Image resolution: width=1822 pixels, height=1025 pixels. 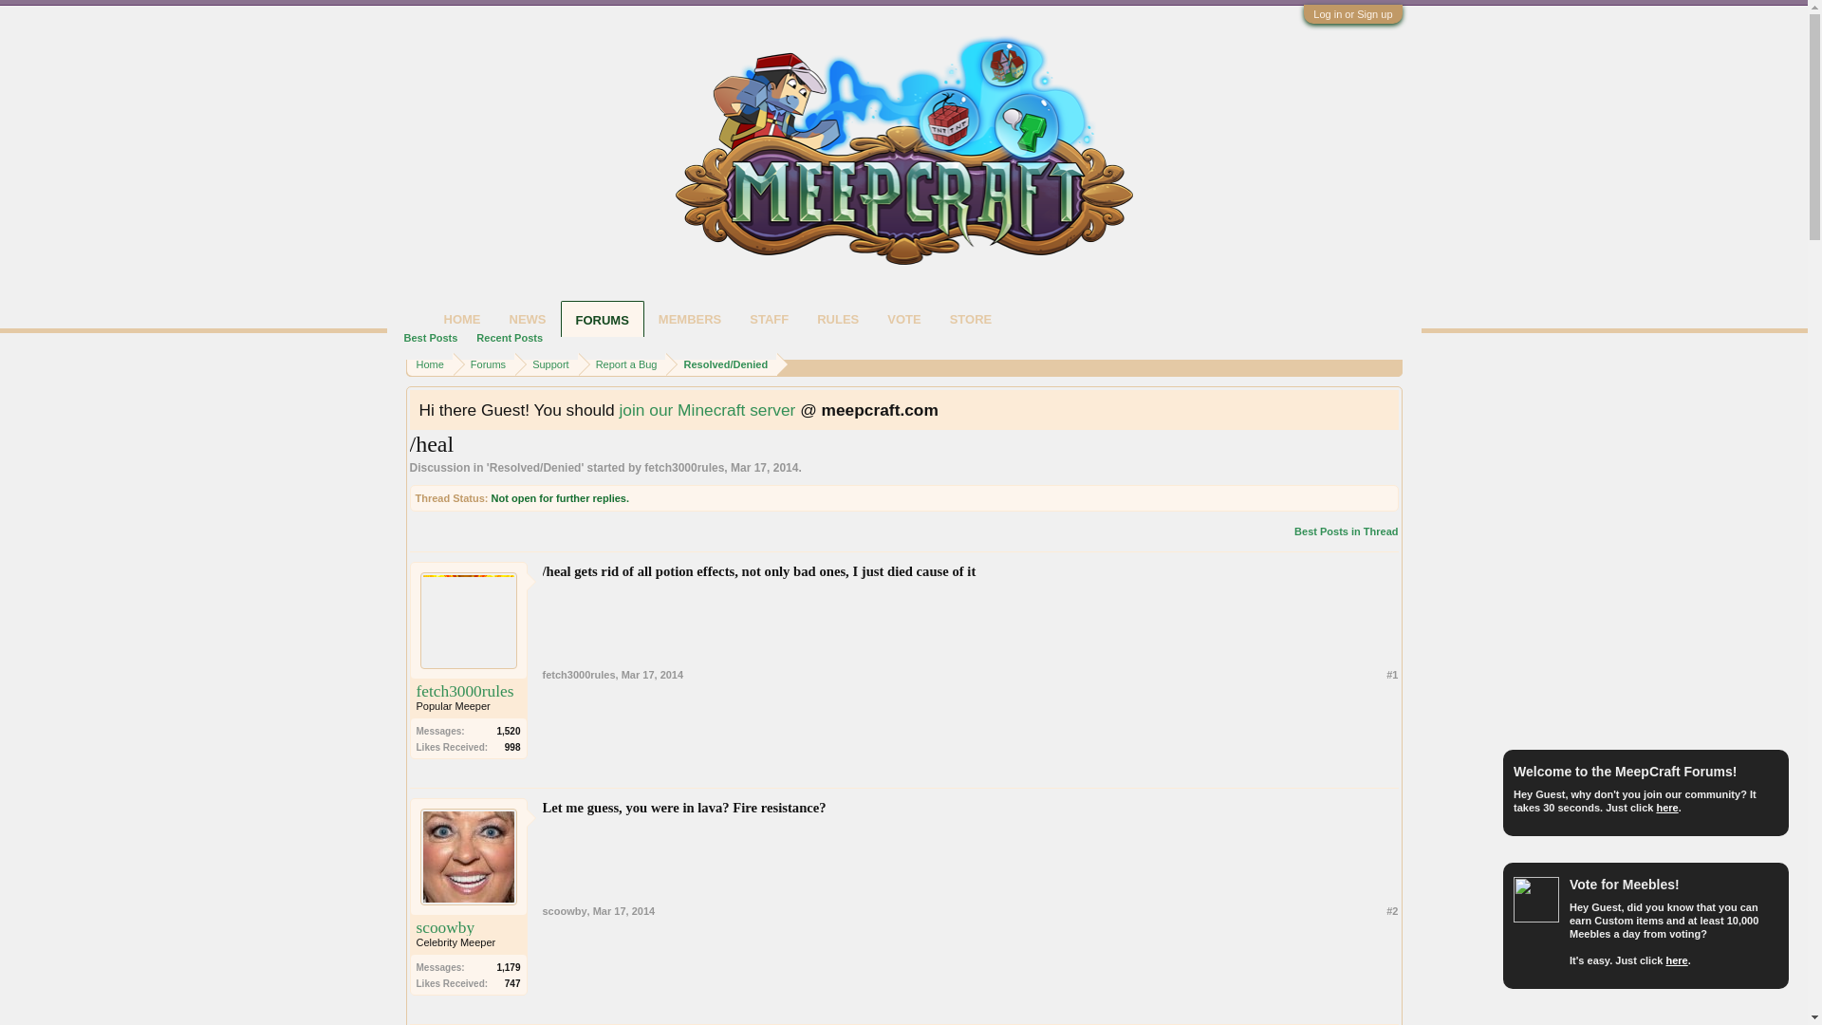 I want to click on Open quick navigation, so click(x=1389, y=363).